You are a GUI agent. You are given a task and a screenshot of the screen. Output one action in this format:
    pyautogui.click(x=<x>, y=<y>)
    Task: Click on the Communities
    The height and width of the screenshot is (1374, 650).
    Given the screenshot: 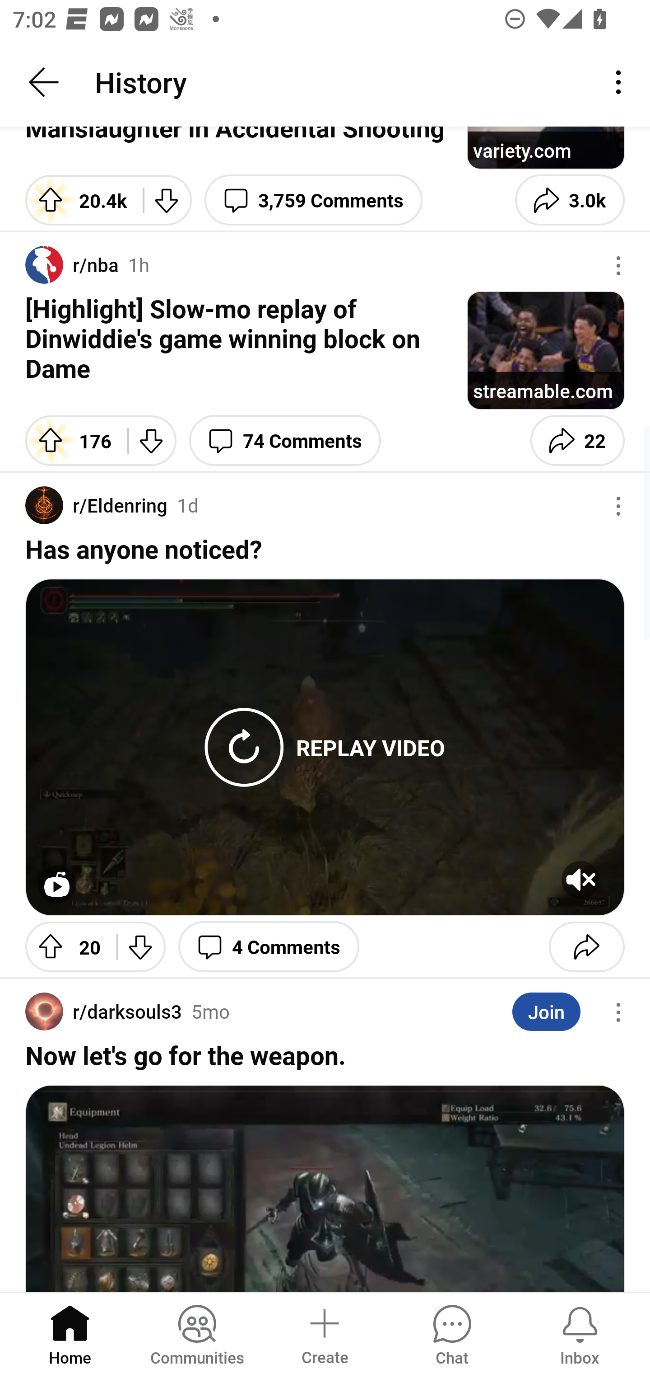 What is the action you would take?
    pyautogui.click(x=197, y=1332)
    